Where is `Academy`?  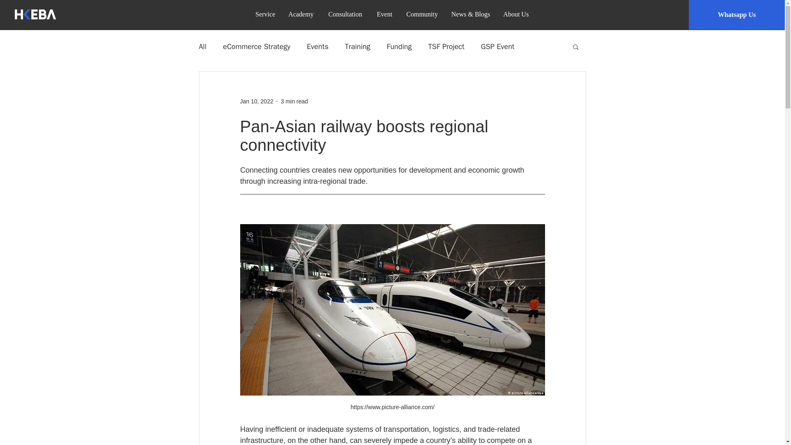 Academy is located at coordinates (301, 14).